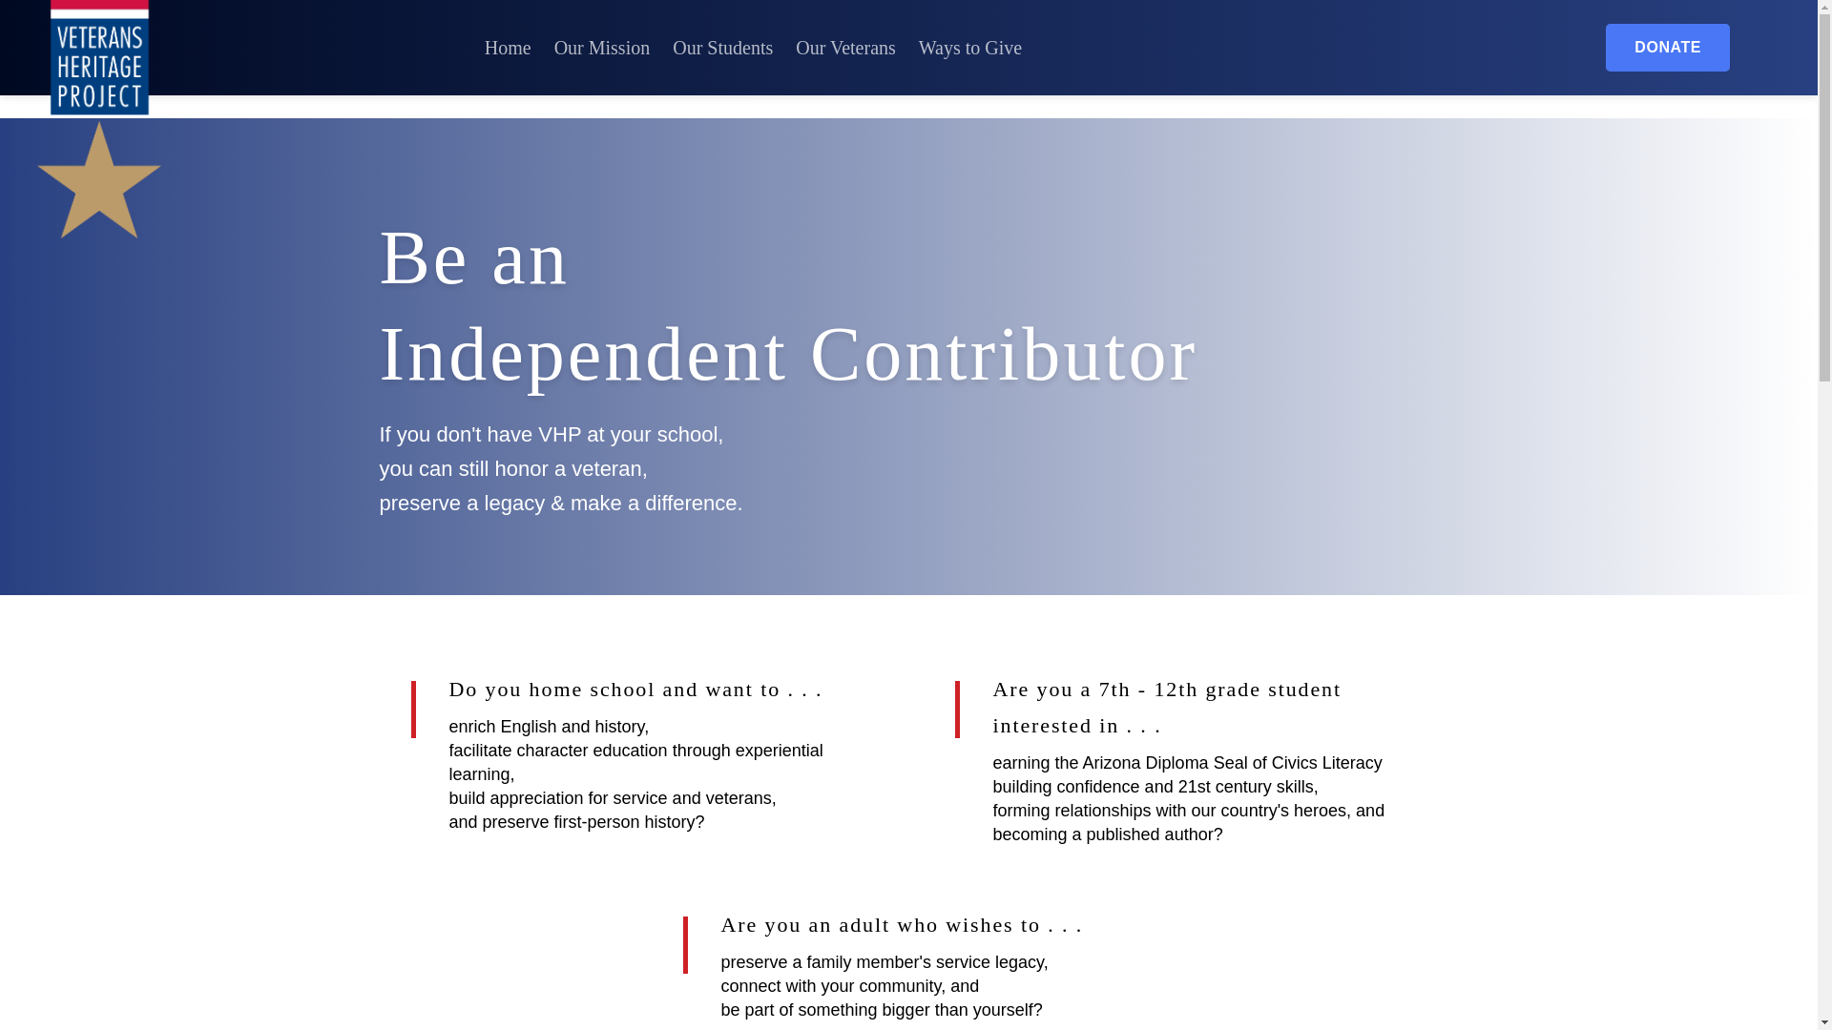  Describe the element at coordinates (845, 48) in the screenshot. I see `Our Veterans` at that location.